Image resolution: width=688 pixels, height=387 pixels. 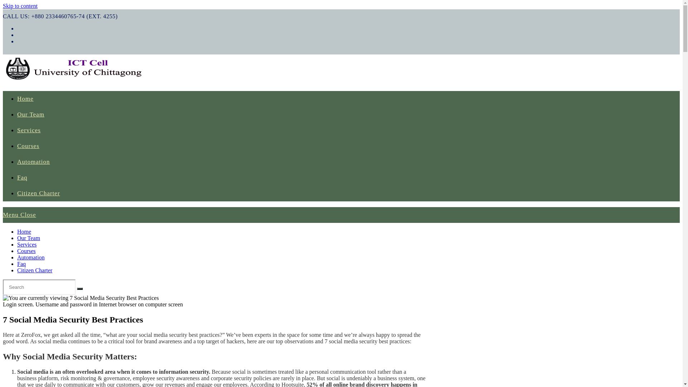 What do you see at coordinates (24, 231) in the screenshot?
I see `Home` at bounding box center [24, 231].